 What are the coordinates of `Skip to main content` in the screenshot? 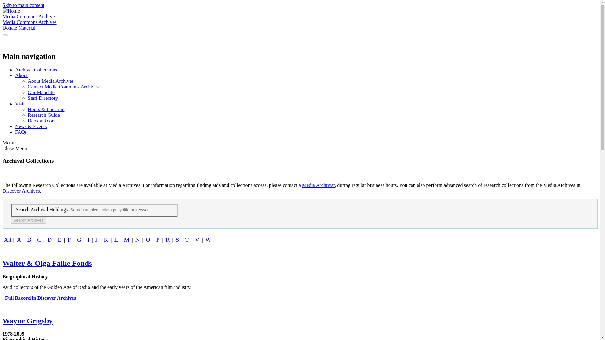 It's located at (23, 5).